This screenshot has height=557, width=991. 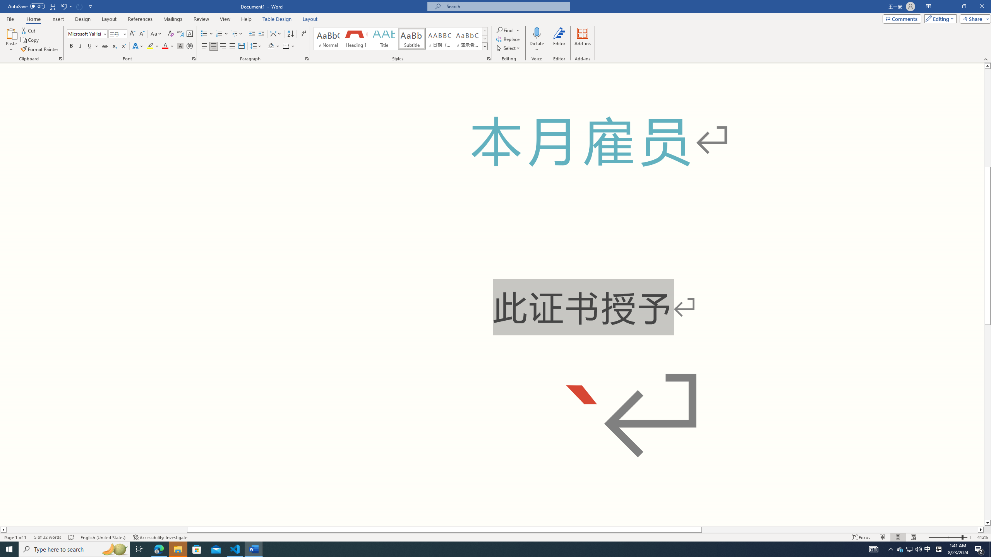 I want to click on Font, so click(x=87, y=34).